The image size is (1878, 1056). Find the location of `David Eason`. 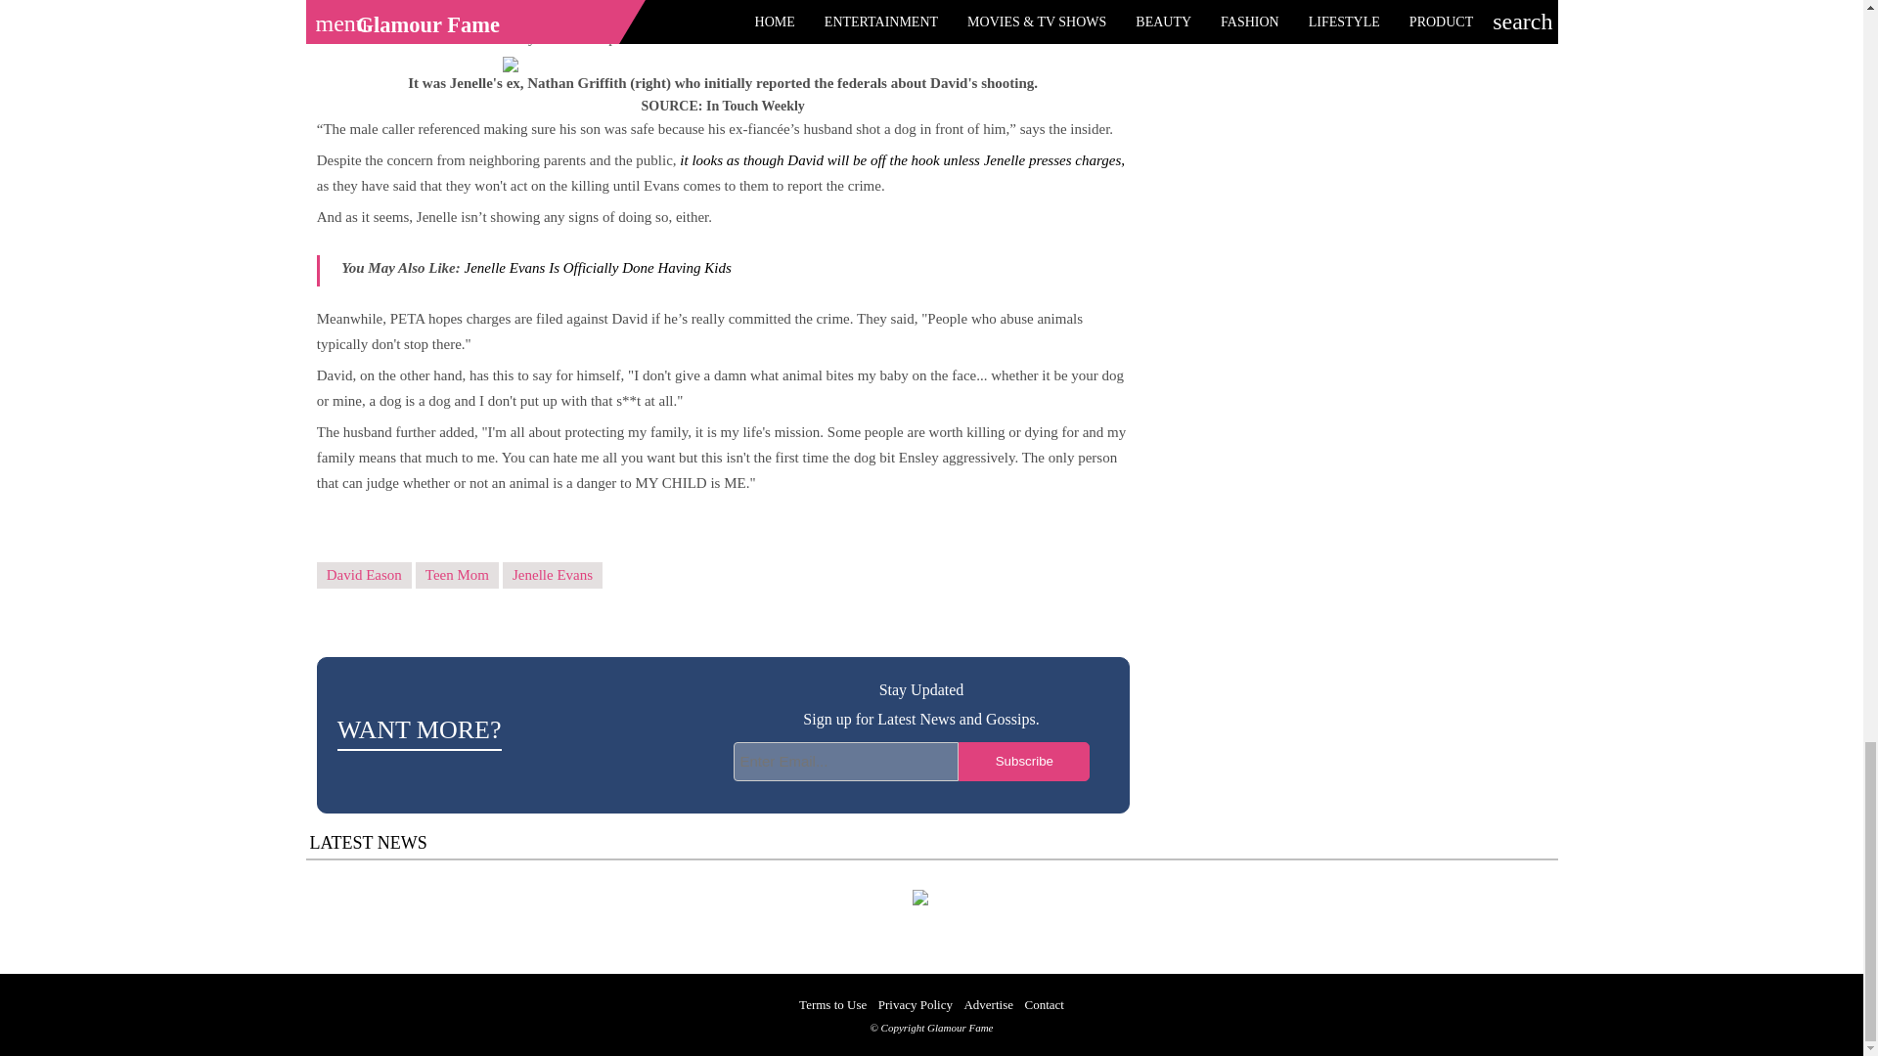

David Eason is located at coordinates (364, 575).